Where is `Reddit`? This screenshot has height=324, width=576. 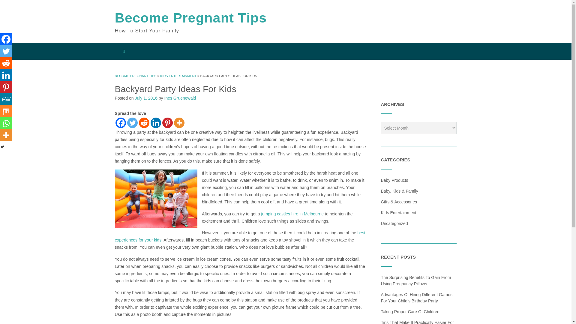
Reddit is located at coordinates (6, 63).